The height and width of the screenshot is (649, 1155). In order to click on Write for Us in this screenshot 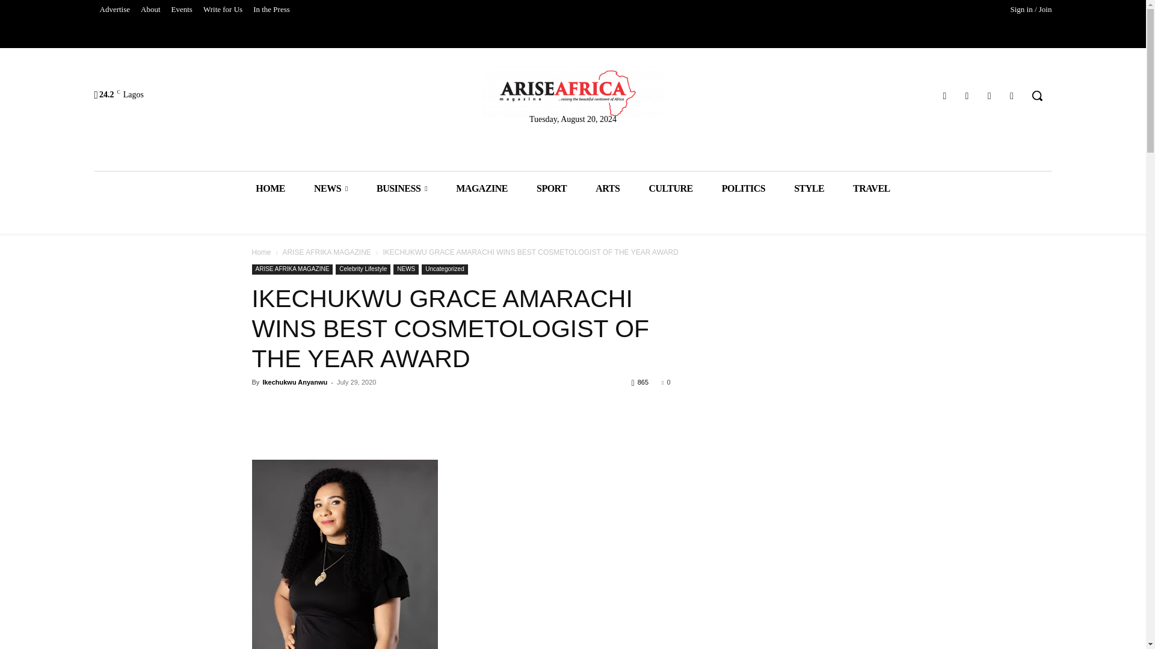, I will do `click(223, 10)`.